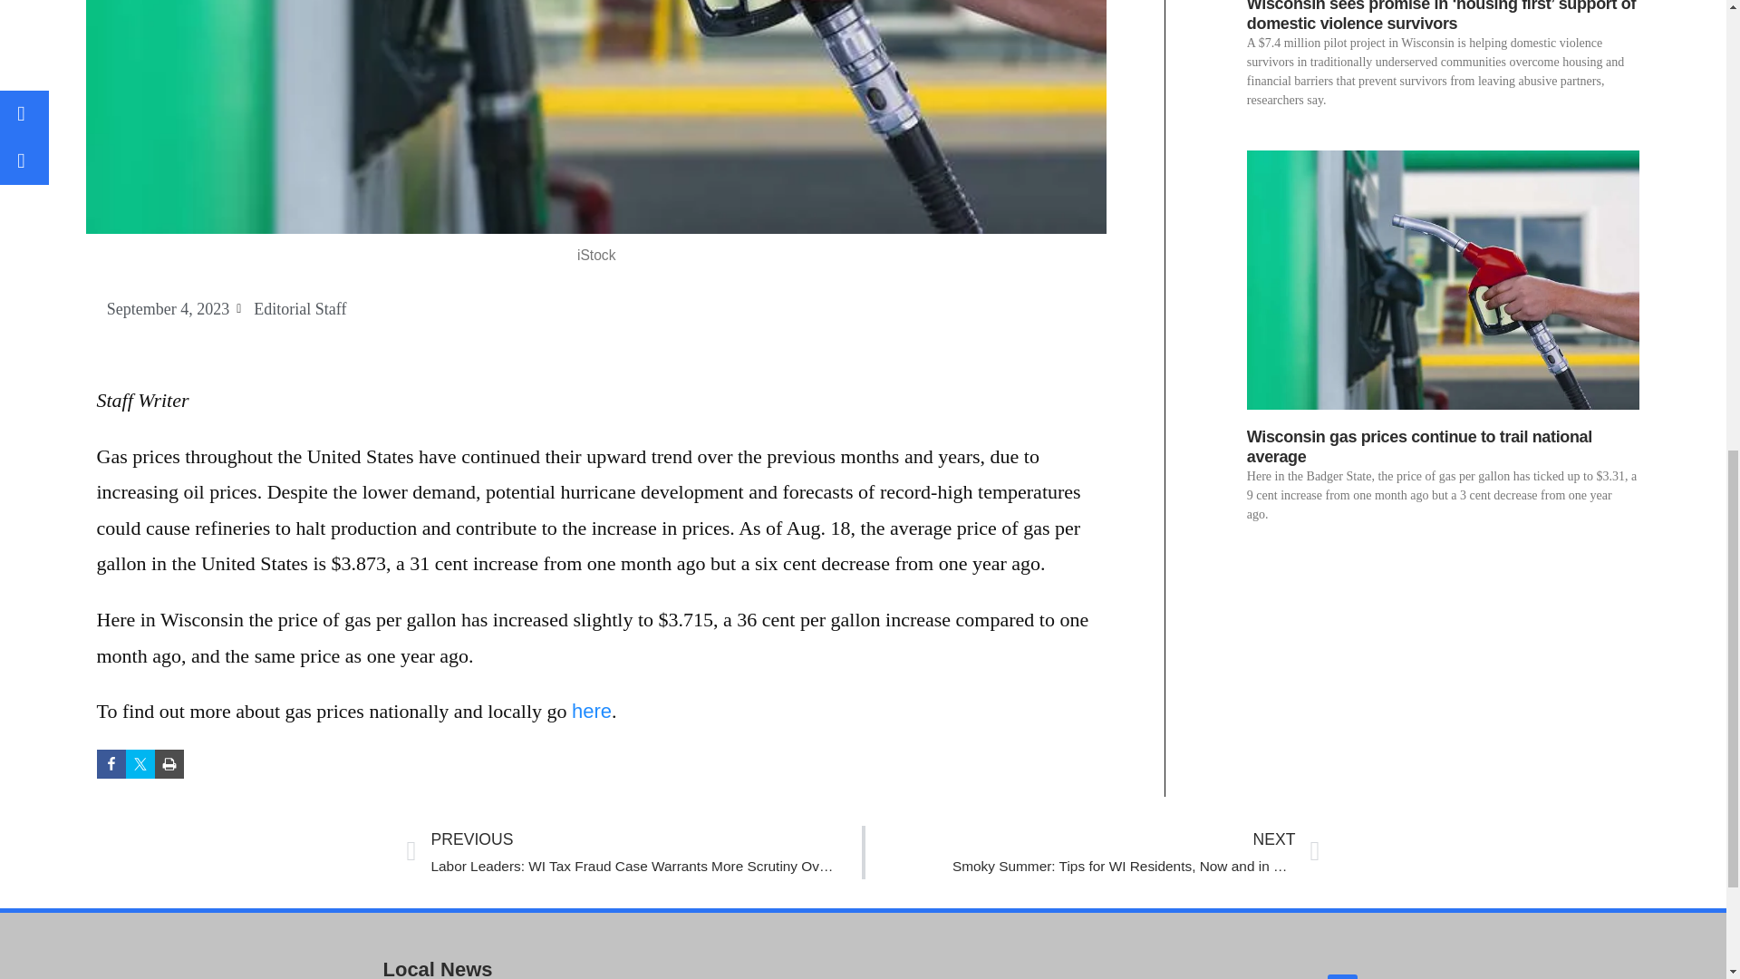 The width and height of the screenshot is (1740, 979). I want to click on Wisconsin gas prices continue to trail national average, so click(1419, 446).